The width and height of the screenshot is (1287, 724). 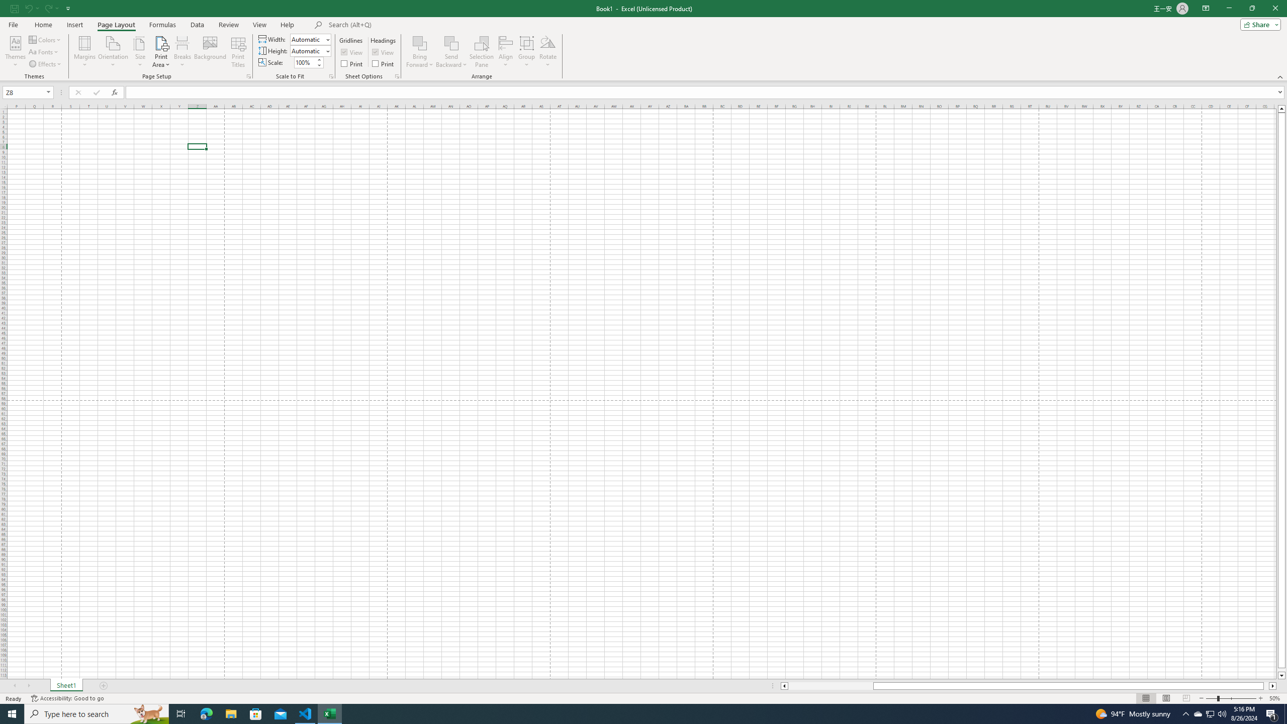 What do you see at coordinates (1282, 676) in the screenshot?
I see `Line down` at bounding box center [1282, 676].